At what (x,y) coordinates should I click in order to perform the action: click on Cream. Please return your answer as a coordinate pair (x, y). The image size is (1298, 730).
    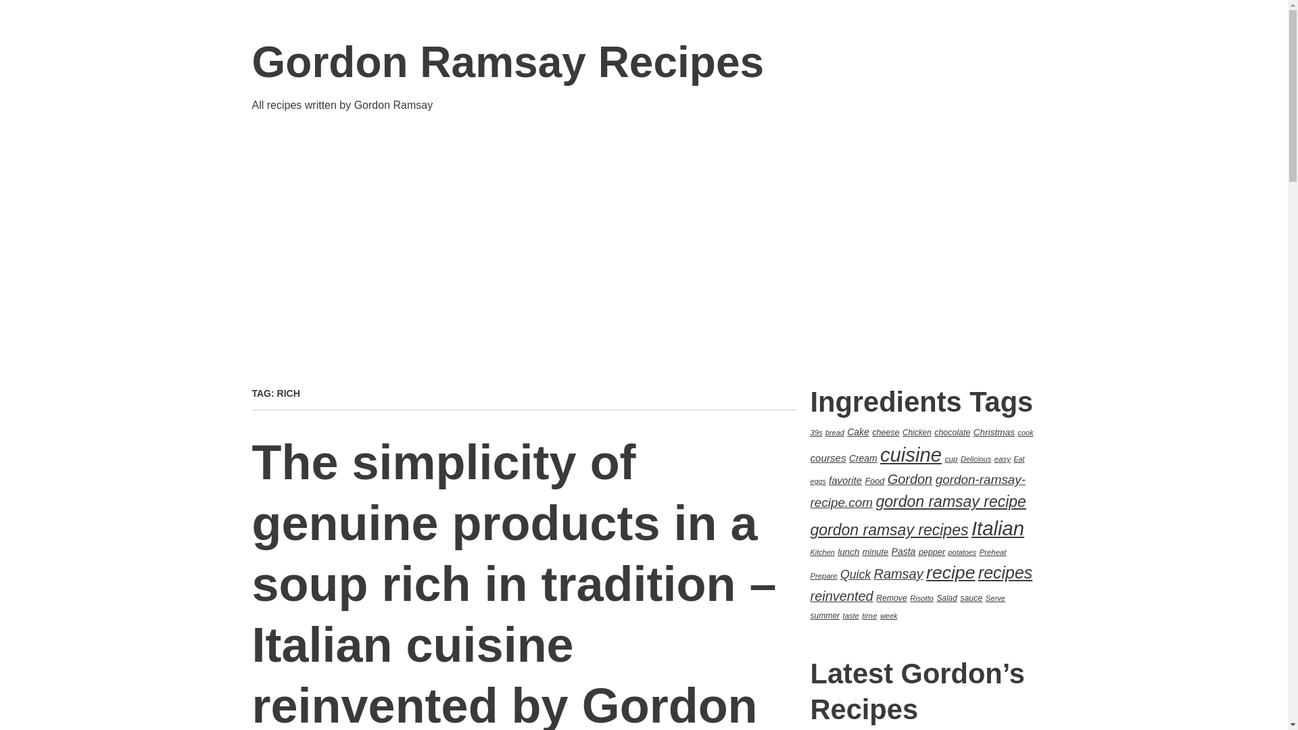
    Looking at the image, I should click on (863, 458).